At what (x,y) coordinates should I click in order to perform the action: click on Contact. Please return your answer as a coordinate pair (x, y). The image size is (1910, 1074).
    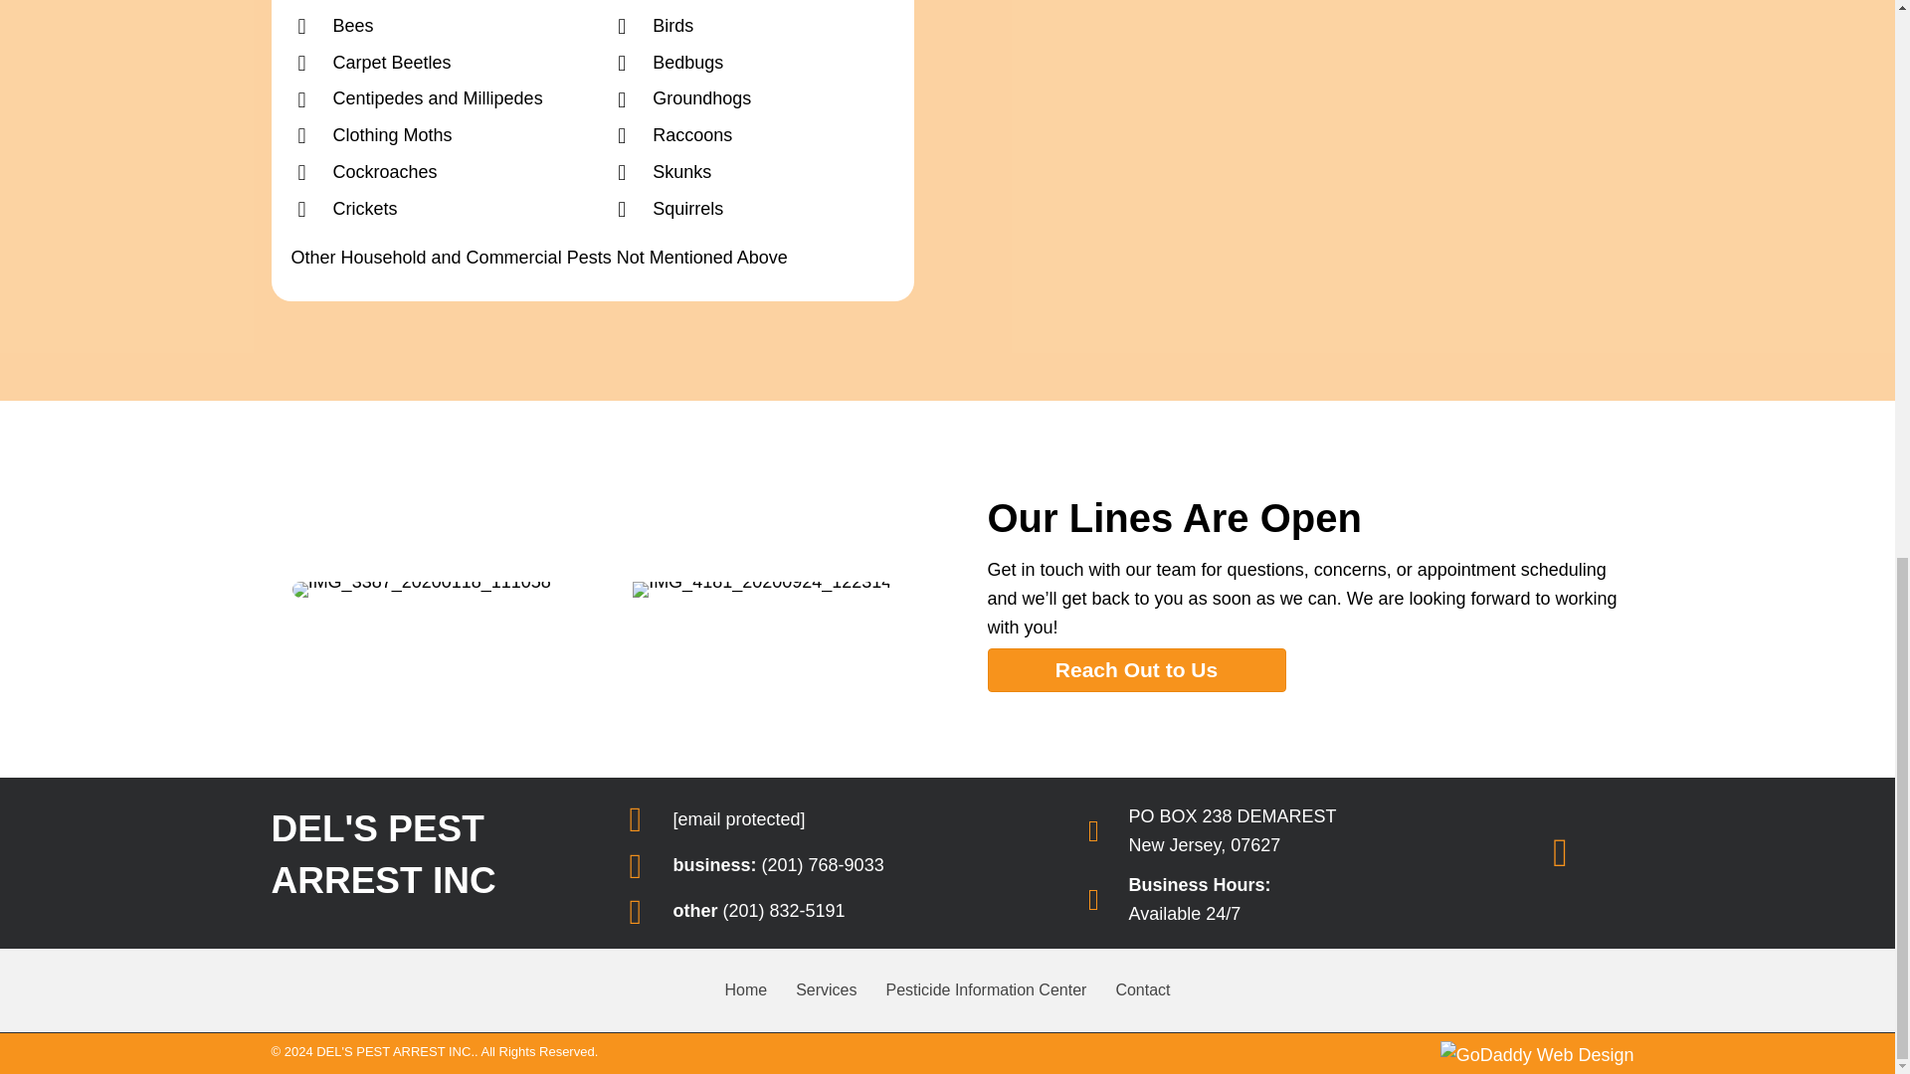
    Looking at the image, I should click on (1142, 990).